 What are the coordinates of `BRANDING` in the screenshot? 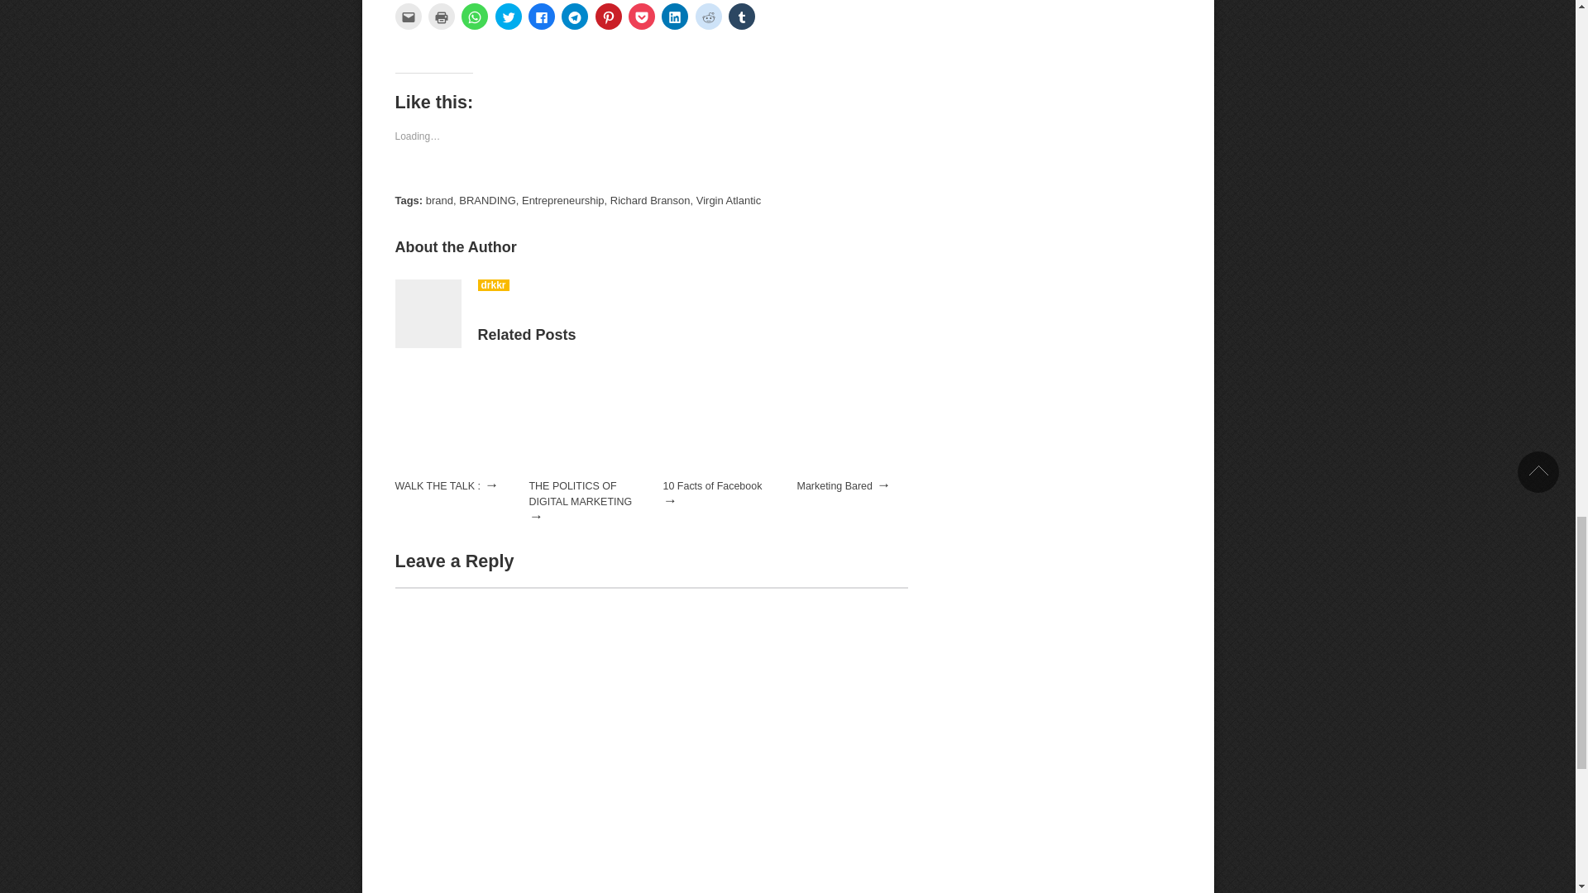 It's located at (487, 200).